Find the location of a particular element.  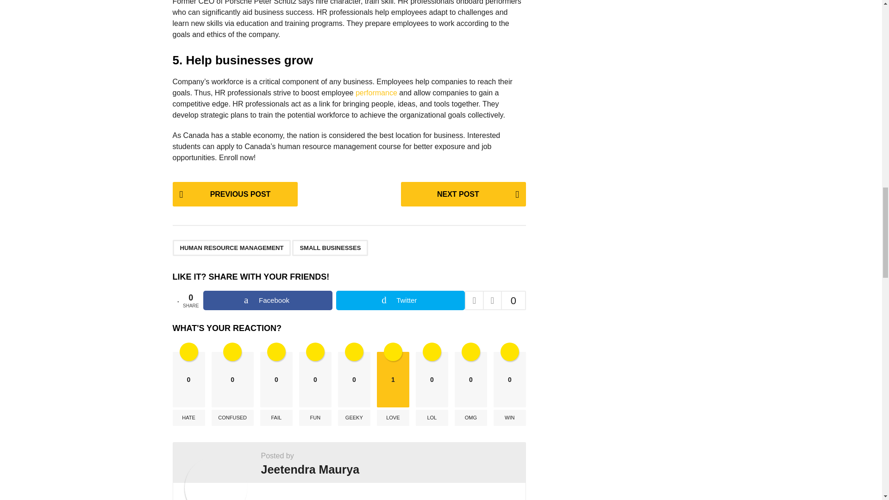

PREVIOUS POST is located at coordinates (234, 194).